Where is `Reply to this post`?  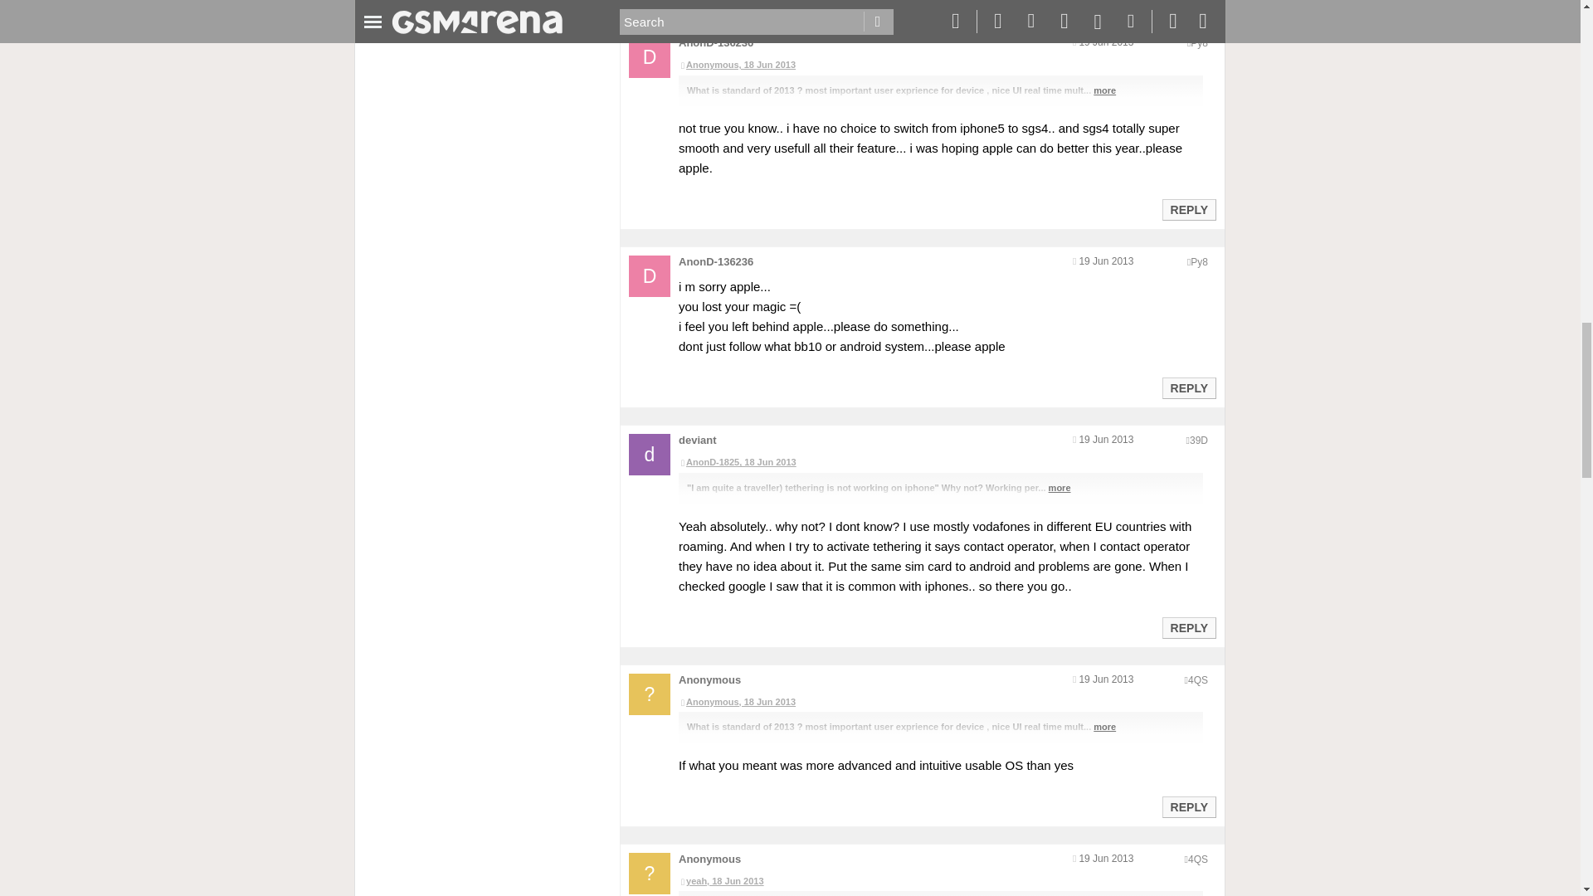
Reply to this post is located at coordinates (1188, 210).